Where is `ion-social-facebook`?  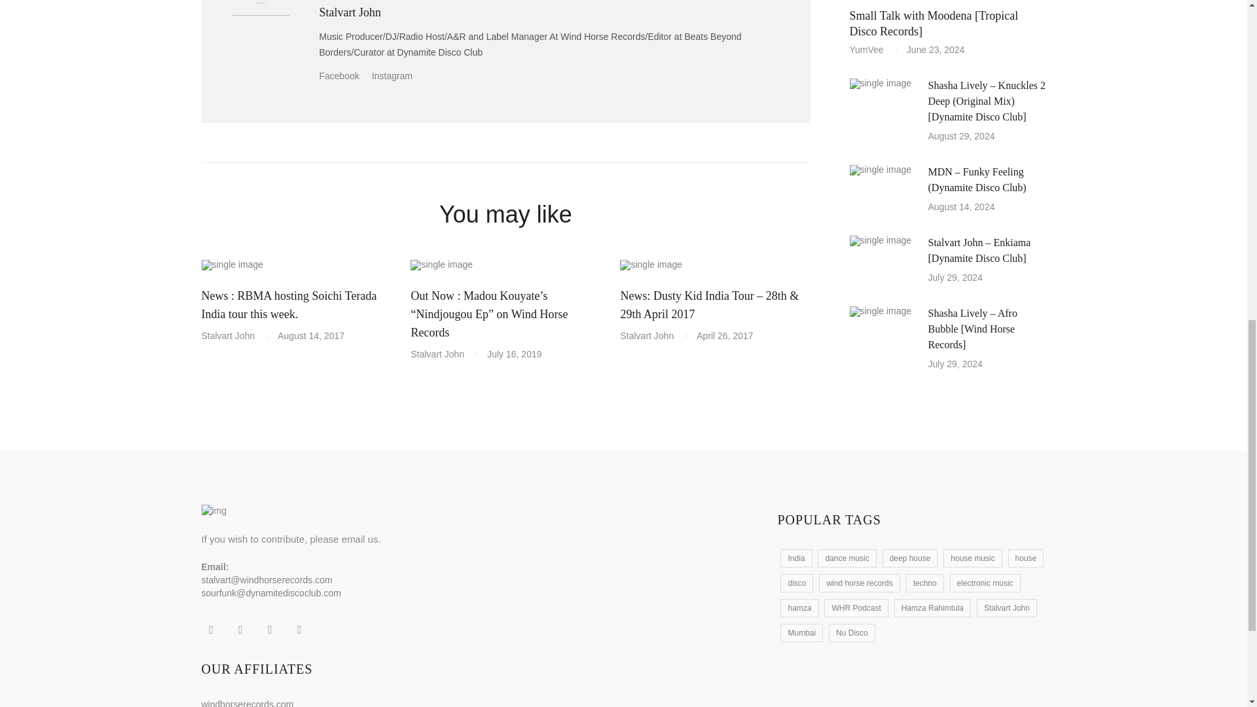
ion-social-facebook is located at coordinates (211, 630).